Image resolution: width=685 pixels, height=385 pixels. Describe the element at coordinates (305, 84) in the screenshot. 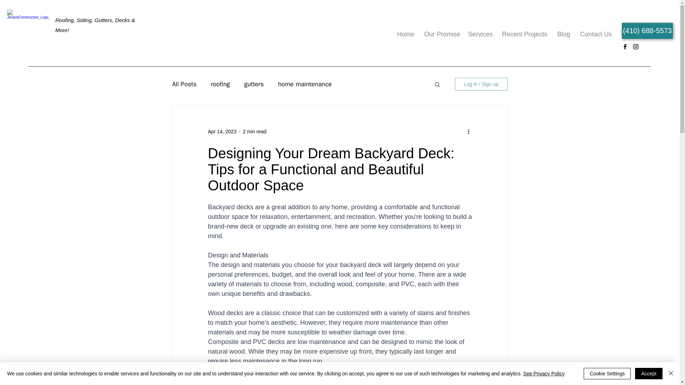

I see `home maintenance` at that location.